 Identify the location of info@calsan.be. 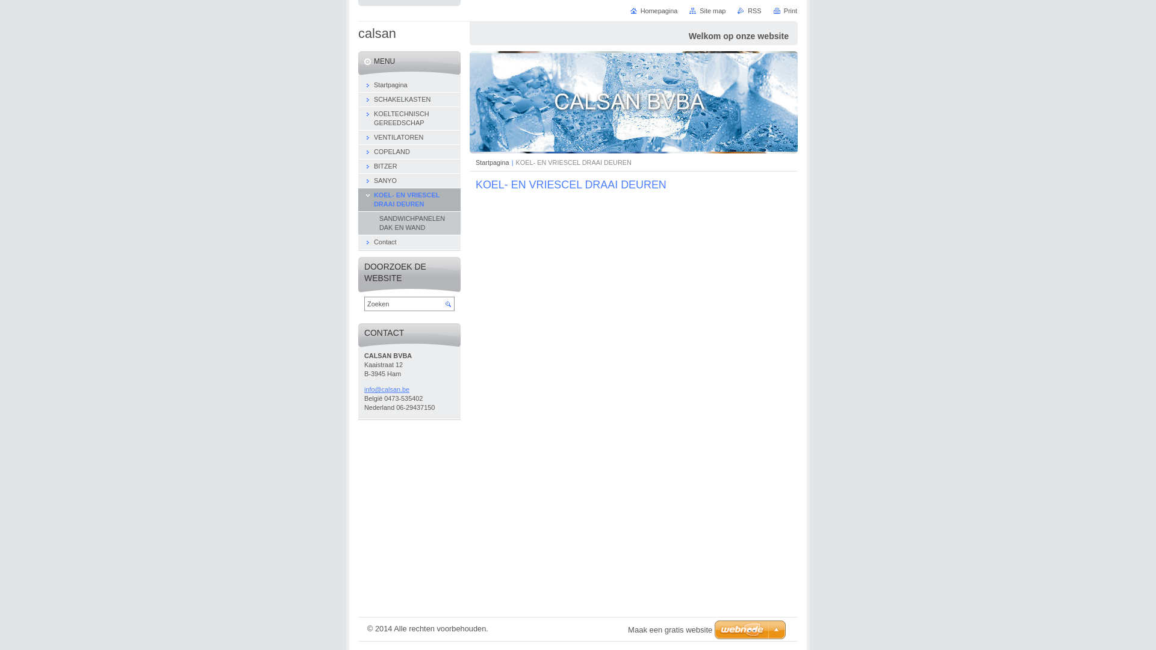
(409, 390).